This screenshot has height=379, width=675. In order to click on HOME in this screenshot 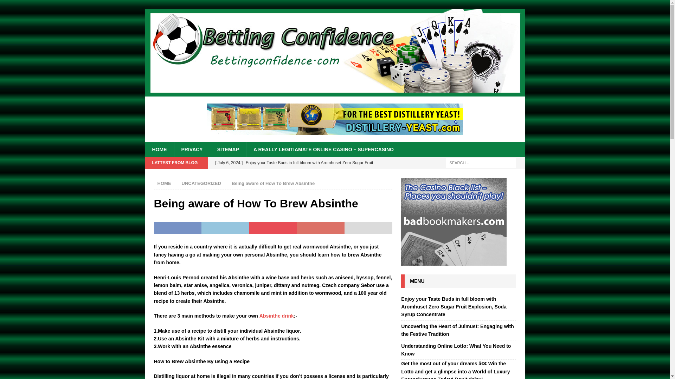, I will do `click(159, 149)`.